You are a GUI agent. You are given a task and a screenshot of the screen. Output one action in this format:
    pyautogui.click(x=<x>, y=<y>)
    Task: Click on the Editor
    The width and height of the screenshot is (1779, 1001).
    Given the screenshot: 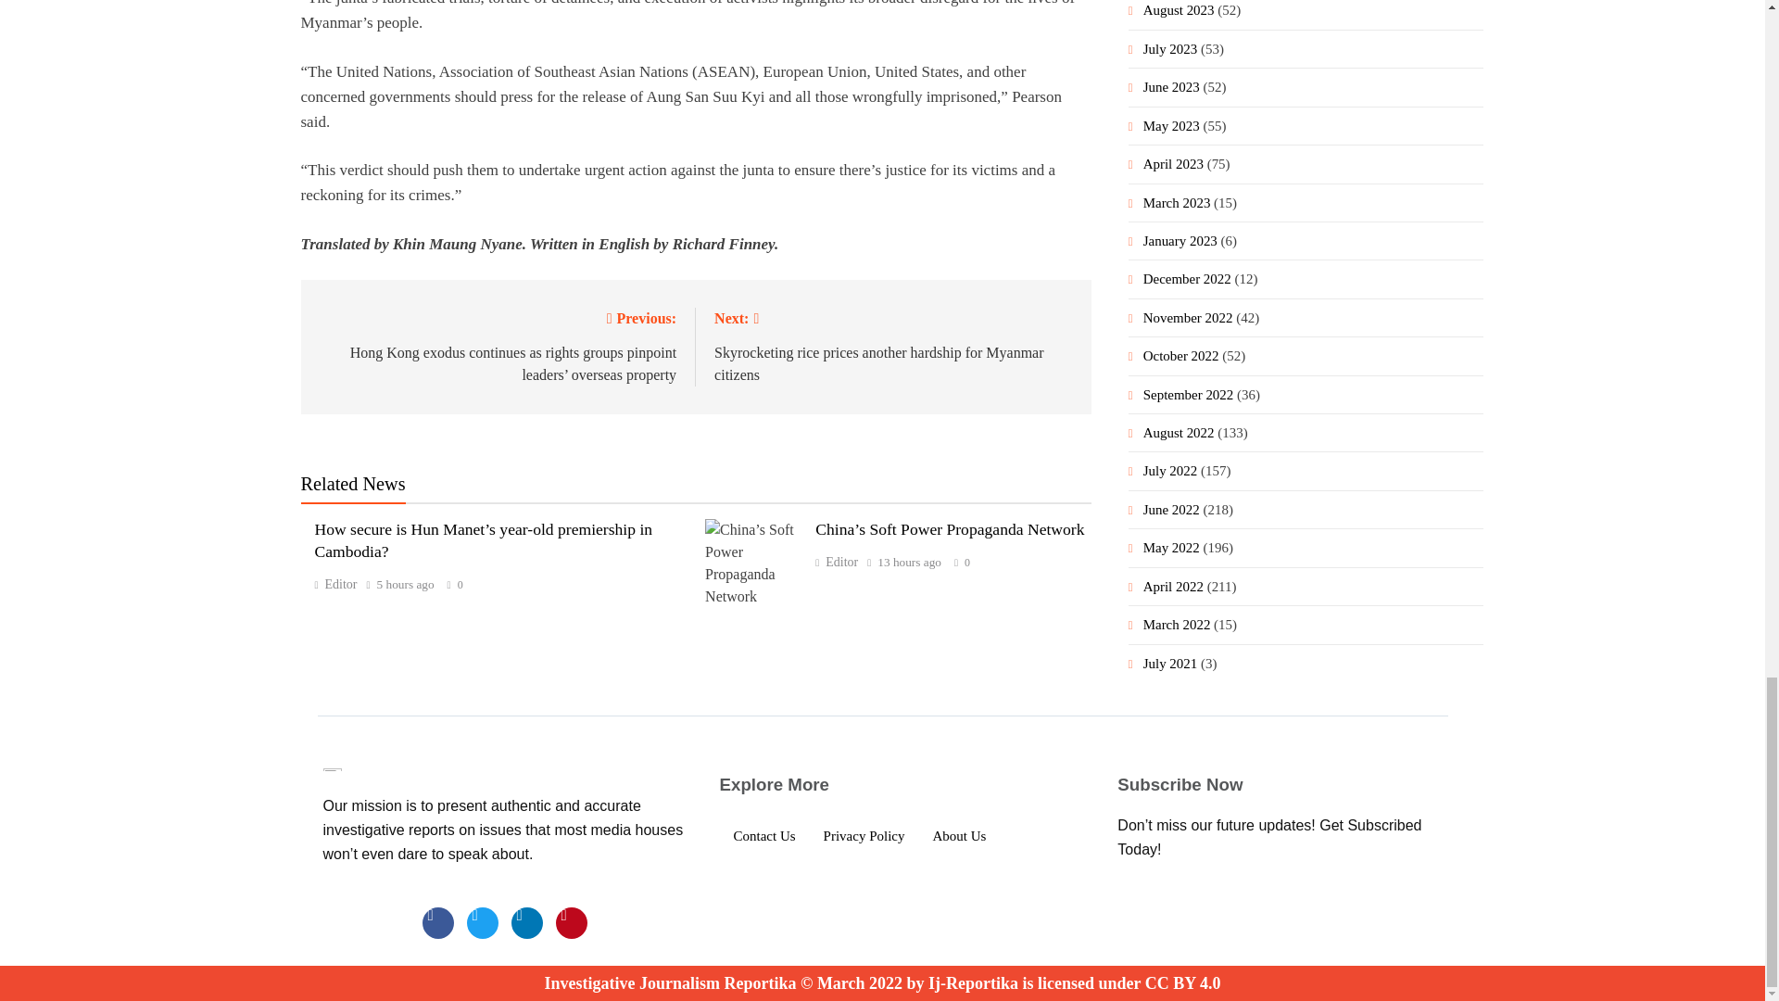 What is the action you would take?
    pyautogui.click(x=836, y=562)
    